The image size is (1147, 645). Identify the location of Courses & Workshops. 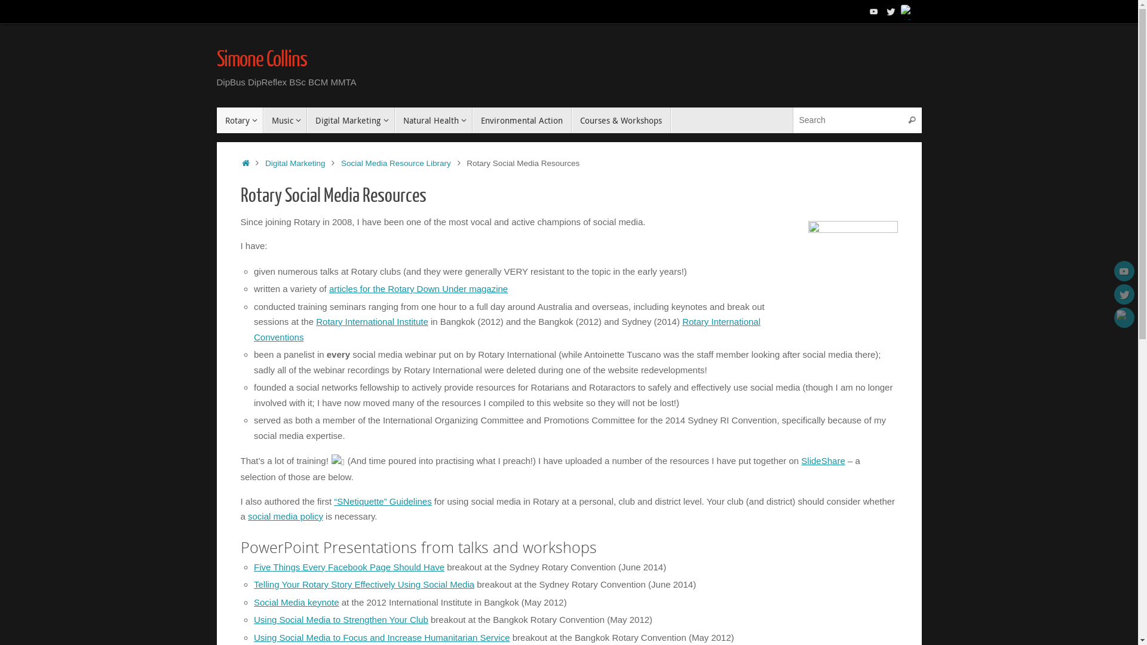
(621, 121).